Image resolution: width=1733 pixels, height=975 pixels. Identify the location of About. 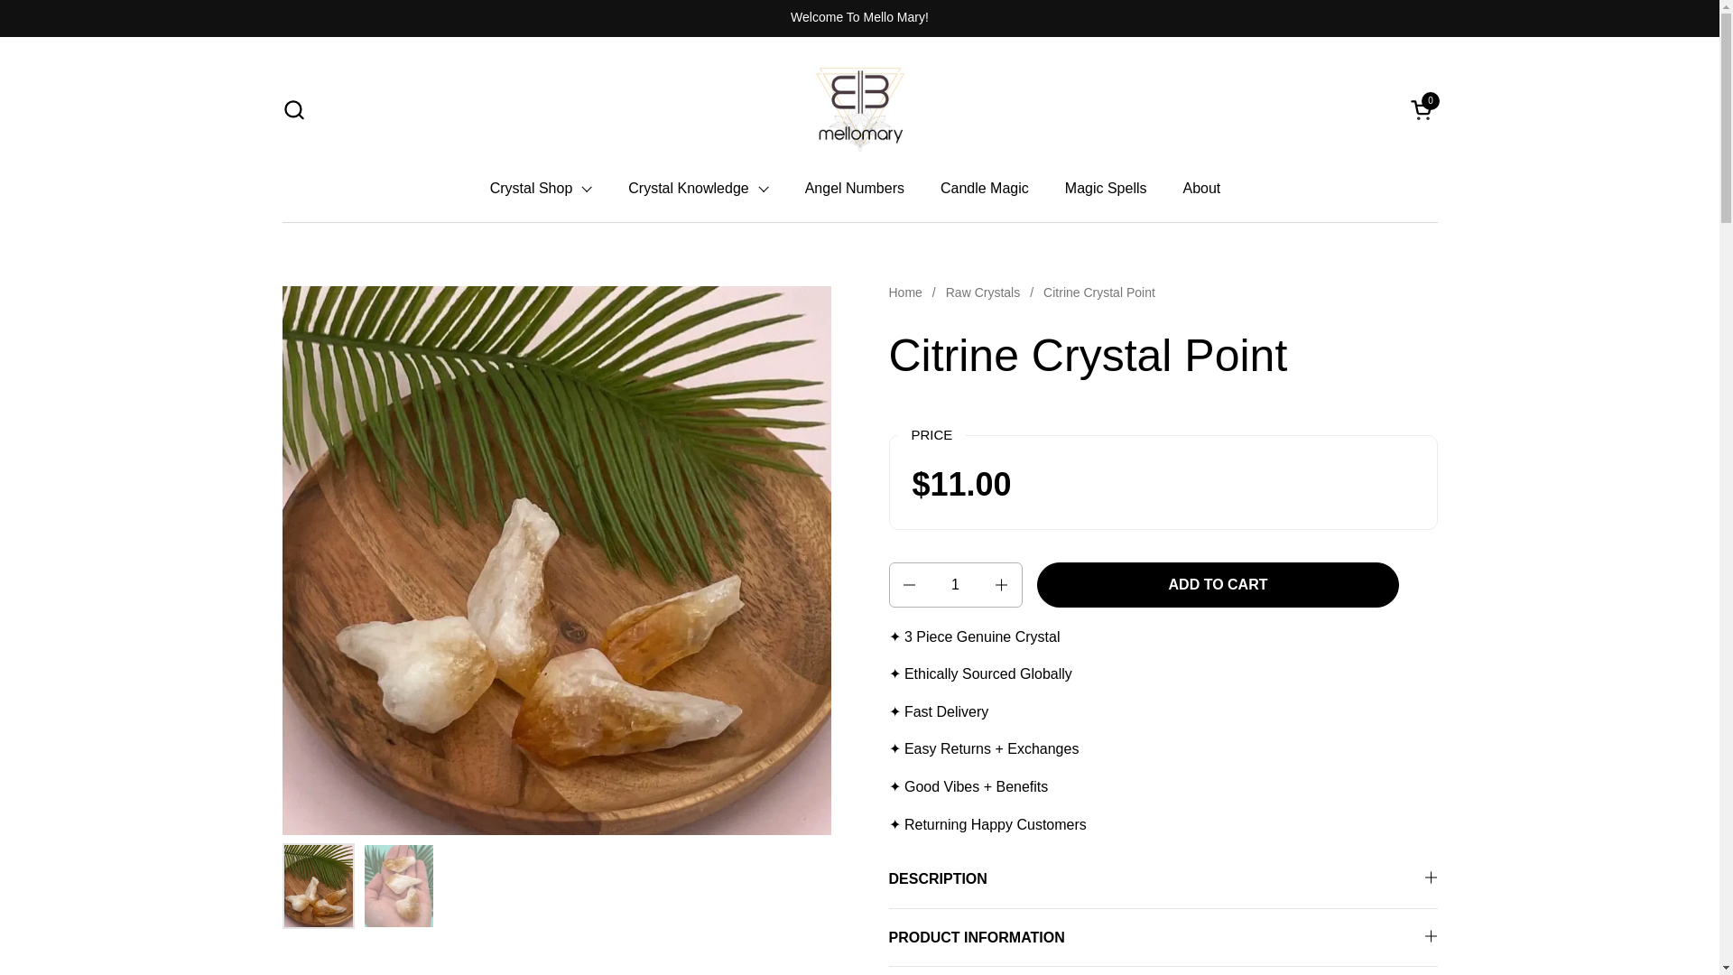
(1105, 188).